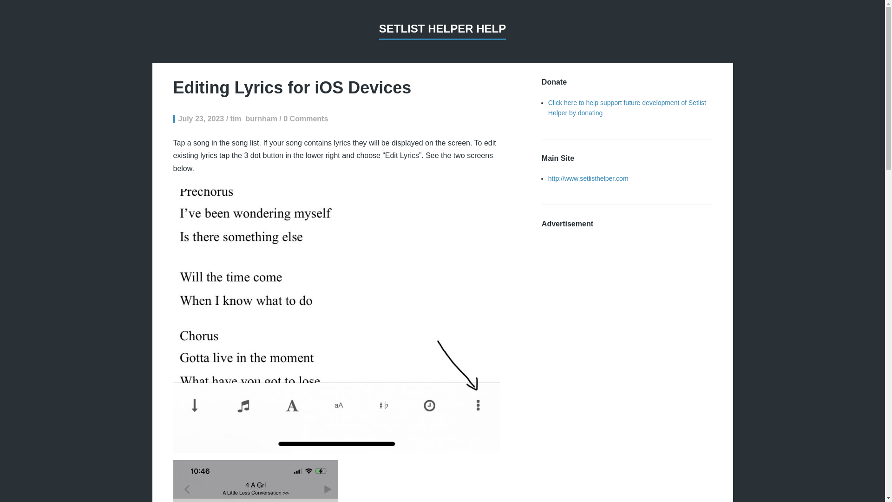 The image size is (892, 502). I want to click on Editing Lyrics for iOS Devices, so click(292, 87).